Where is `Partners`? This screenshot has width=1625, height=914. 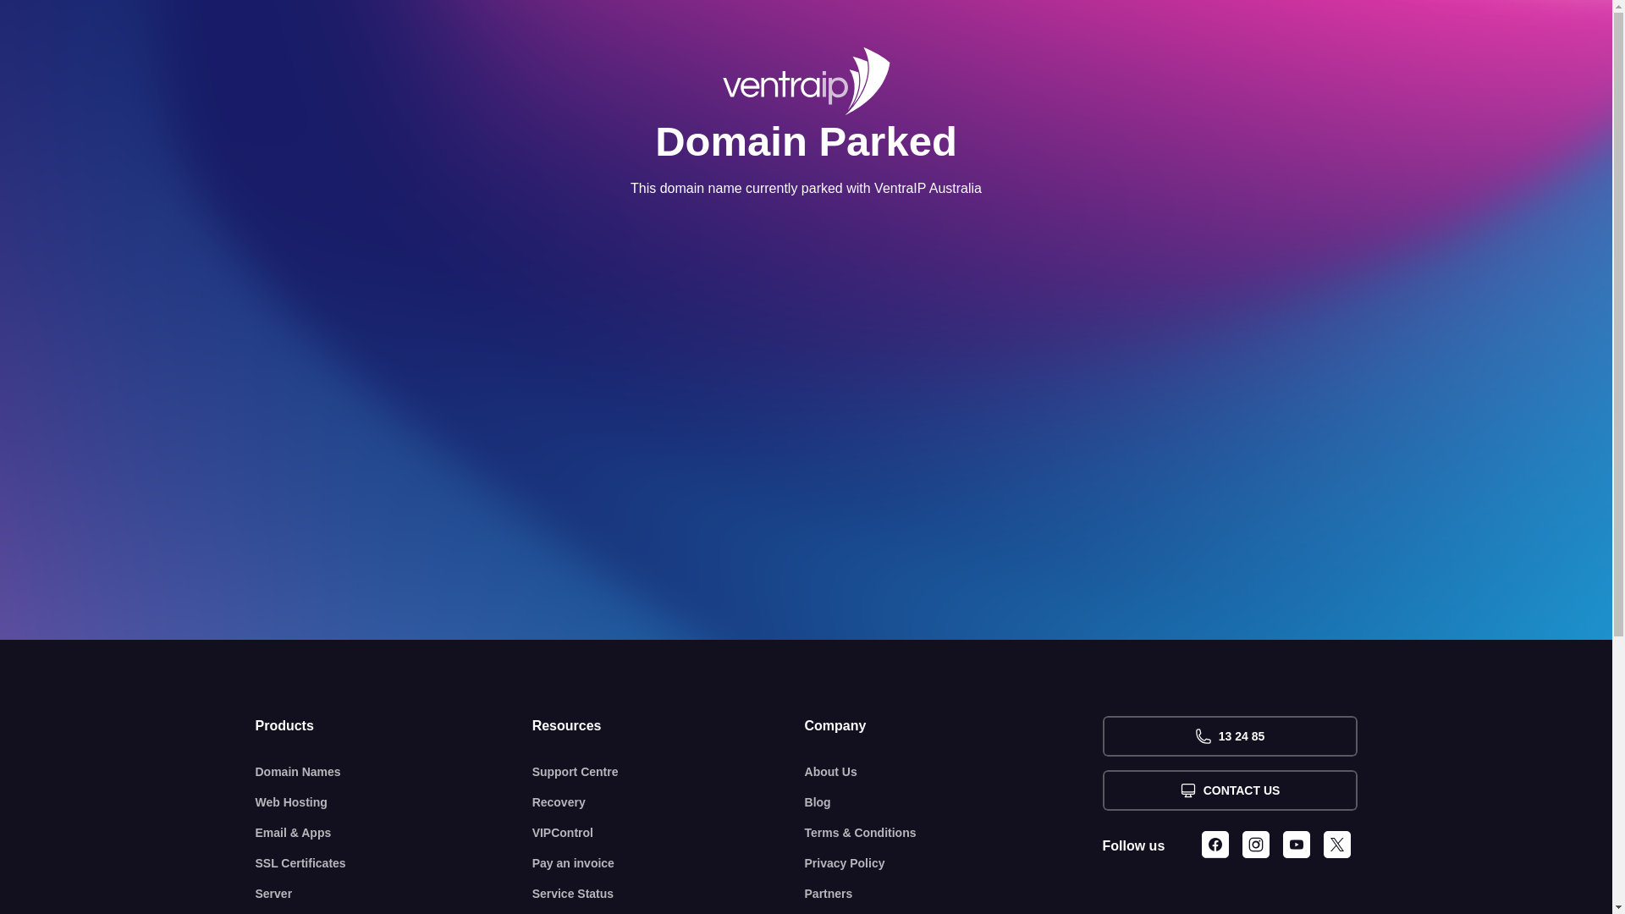
Partners is located at coordinates (954, 894).